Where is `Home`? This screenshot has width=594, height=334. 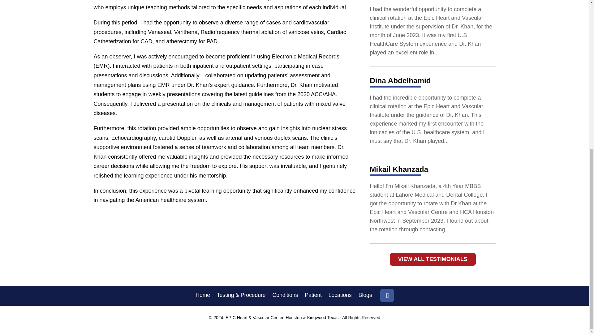 Home is located at coordinates (203, 296).